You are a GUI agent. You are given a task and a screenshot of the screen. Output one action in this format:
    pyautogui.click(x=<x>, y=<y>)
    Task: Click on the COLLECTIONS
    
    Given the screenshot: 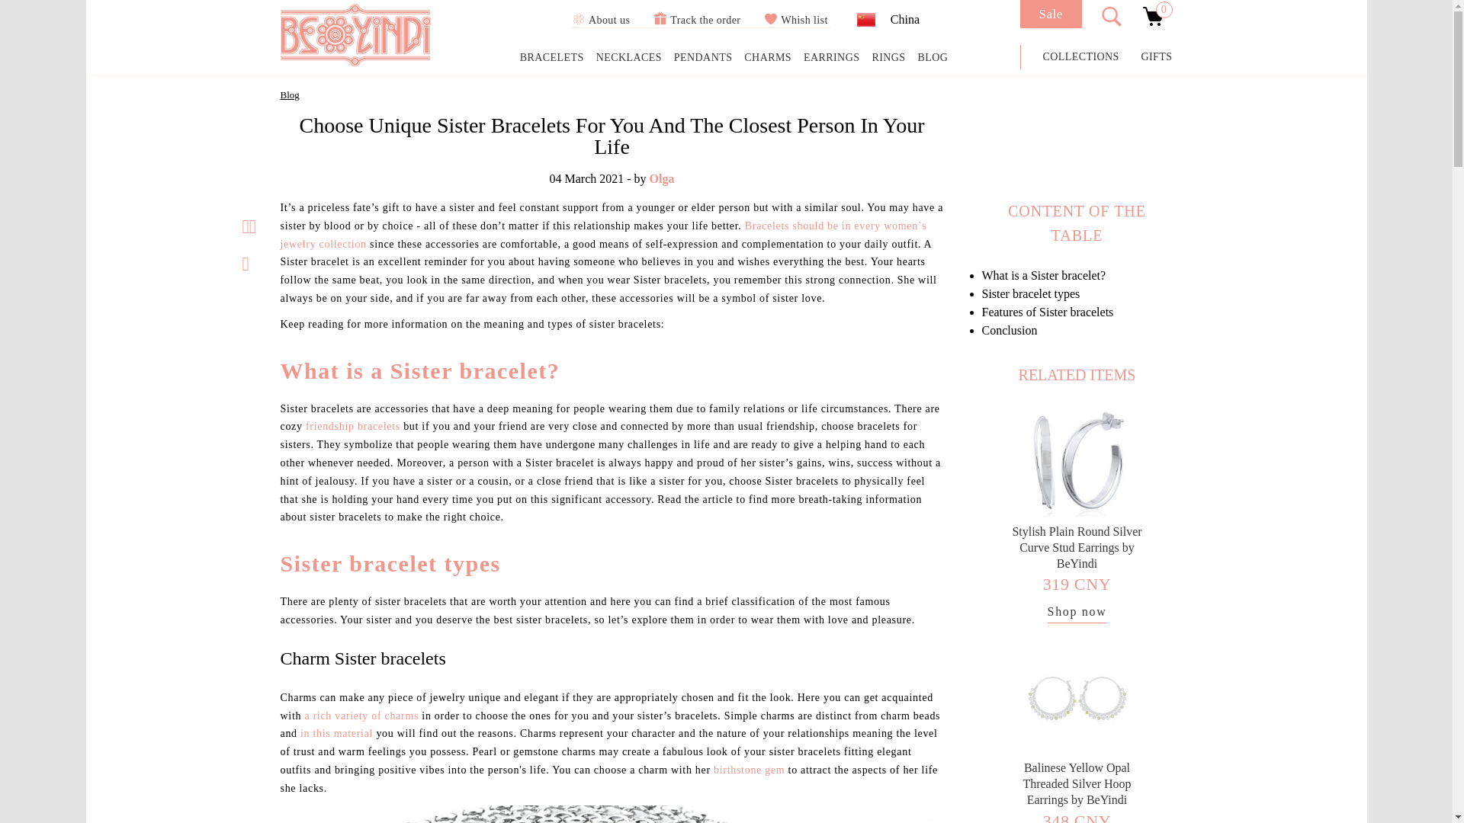 What is the action you would take?
    pyautogui.click(x=1081, y=56)
    